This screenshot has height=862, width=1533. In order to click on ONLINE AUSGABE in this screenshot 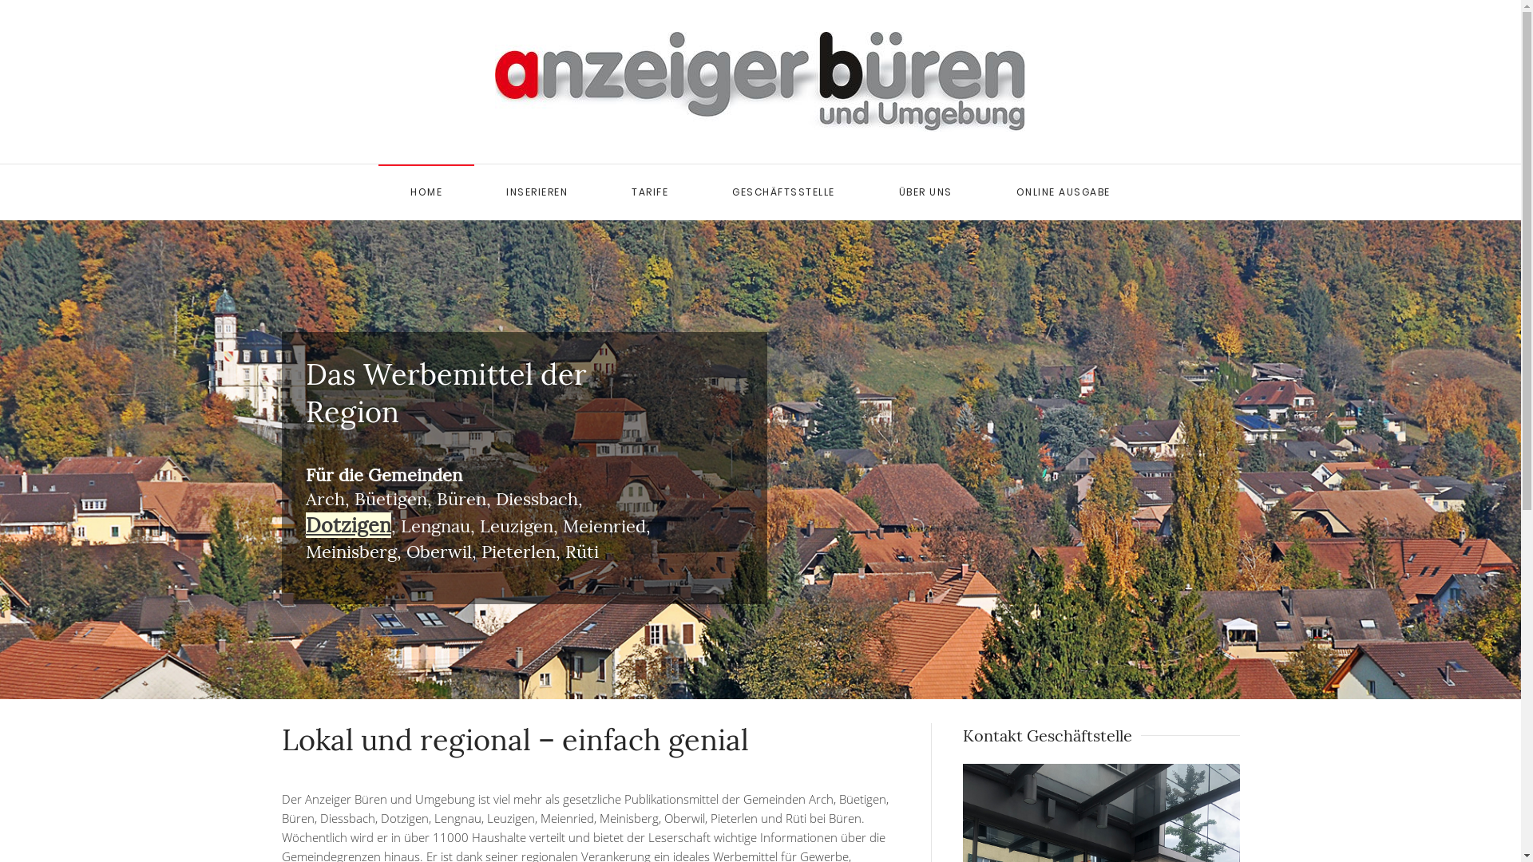, I will do `click(1064, 192)`.